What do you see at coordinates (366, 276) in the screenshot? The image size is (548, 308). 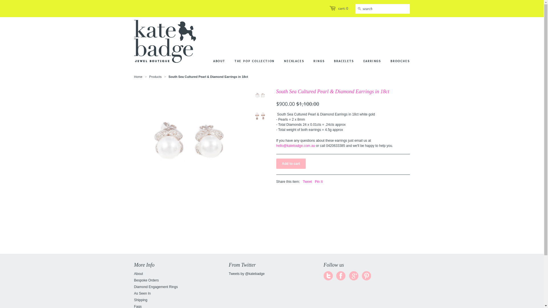 I see `Pinterest` at bounding box center [366, 276].